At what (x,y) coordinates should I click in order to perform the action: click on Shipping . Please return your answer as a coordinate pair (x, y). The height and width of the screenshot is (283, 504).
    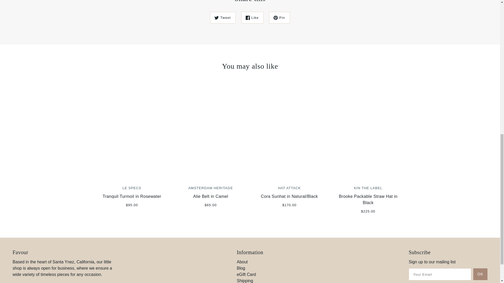
    Looking at the image, I should click on (245, 281).